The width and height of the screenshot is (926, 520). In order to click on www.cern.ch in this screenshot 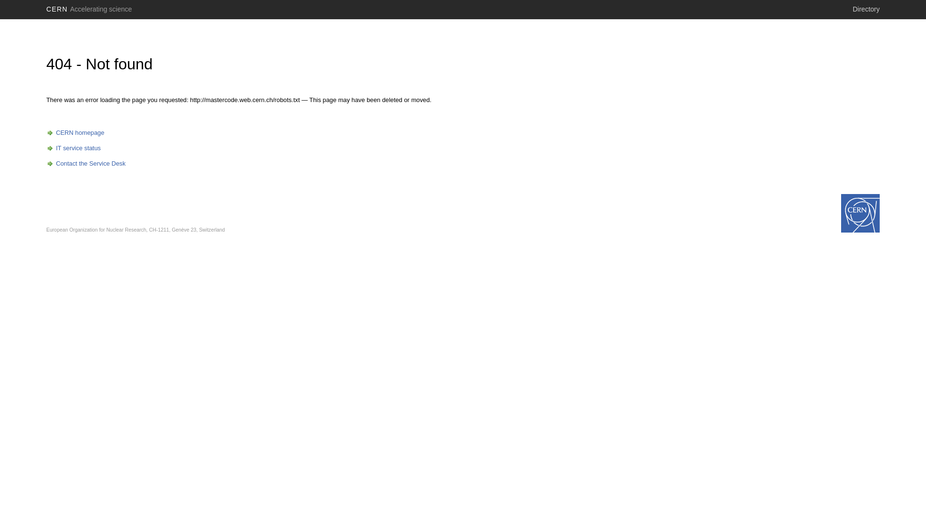, I will do `click(860, 213)`.